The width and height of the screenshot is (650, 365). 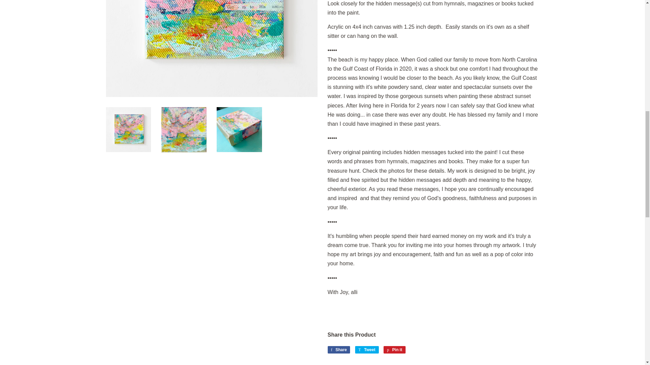 What do you see at coordinates (367, 349) in the screenshot?
I see `Tweet on Twitter` at bounding box center [367, 349].